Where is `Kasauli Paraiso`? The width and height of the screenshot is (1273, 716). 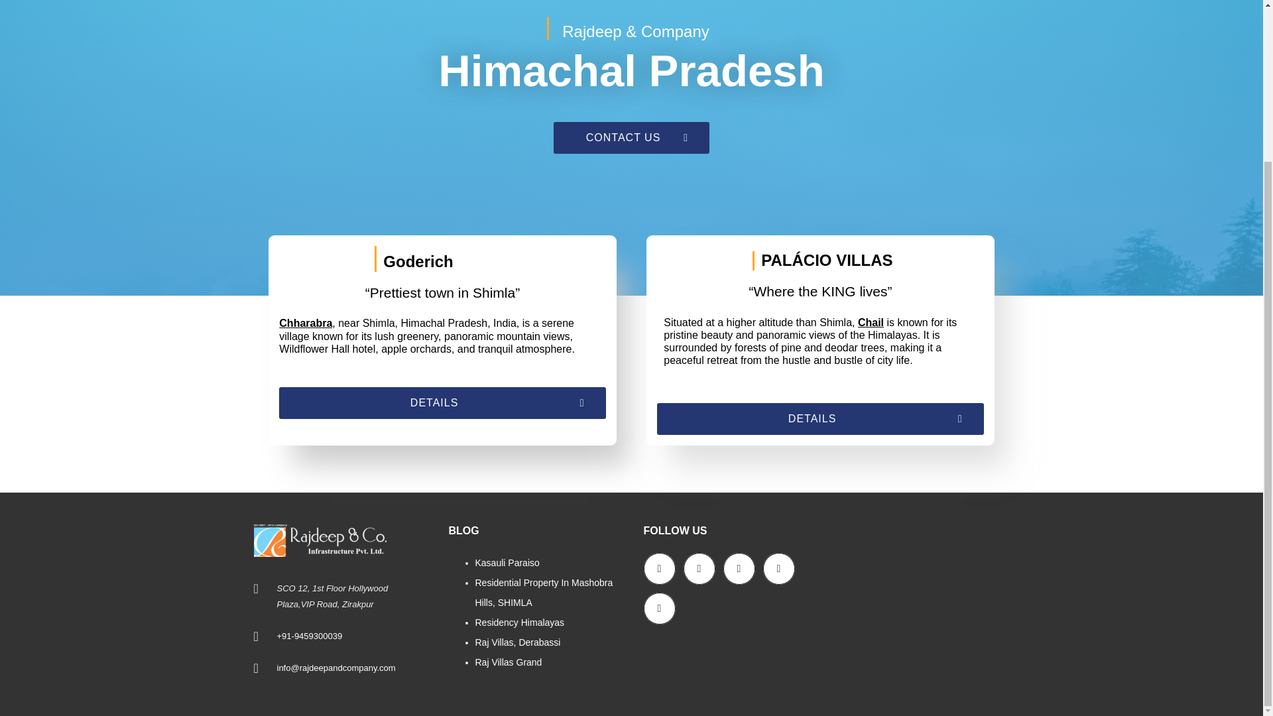 Kasauli Paraiso is located at coordinates (507, 563).